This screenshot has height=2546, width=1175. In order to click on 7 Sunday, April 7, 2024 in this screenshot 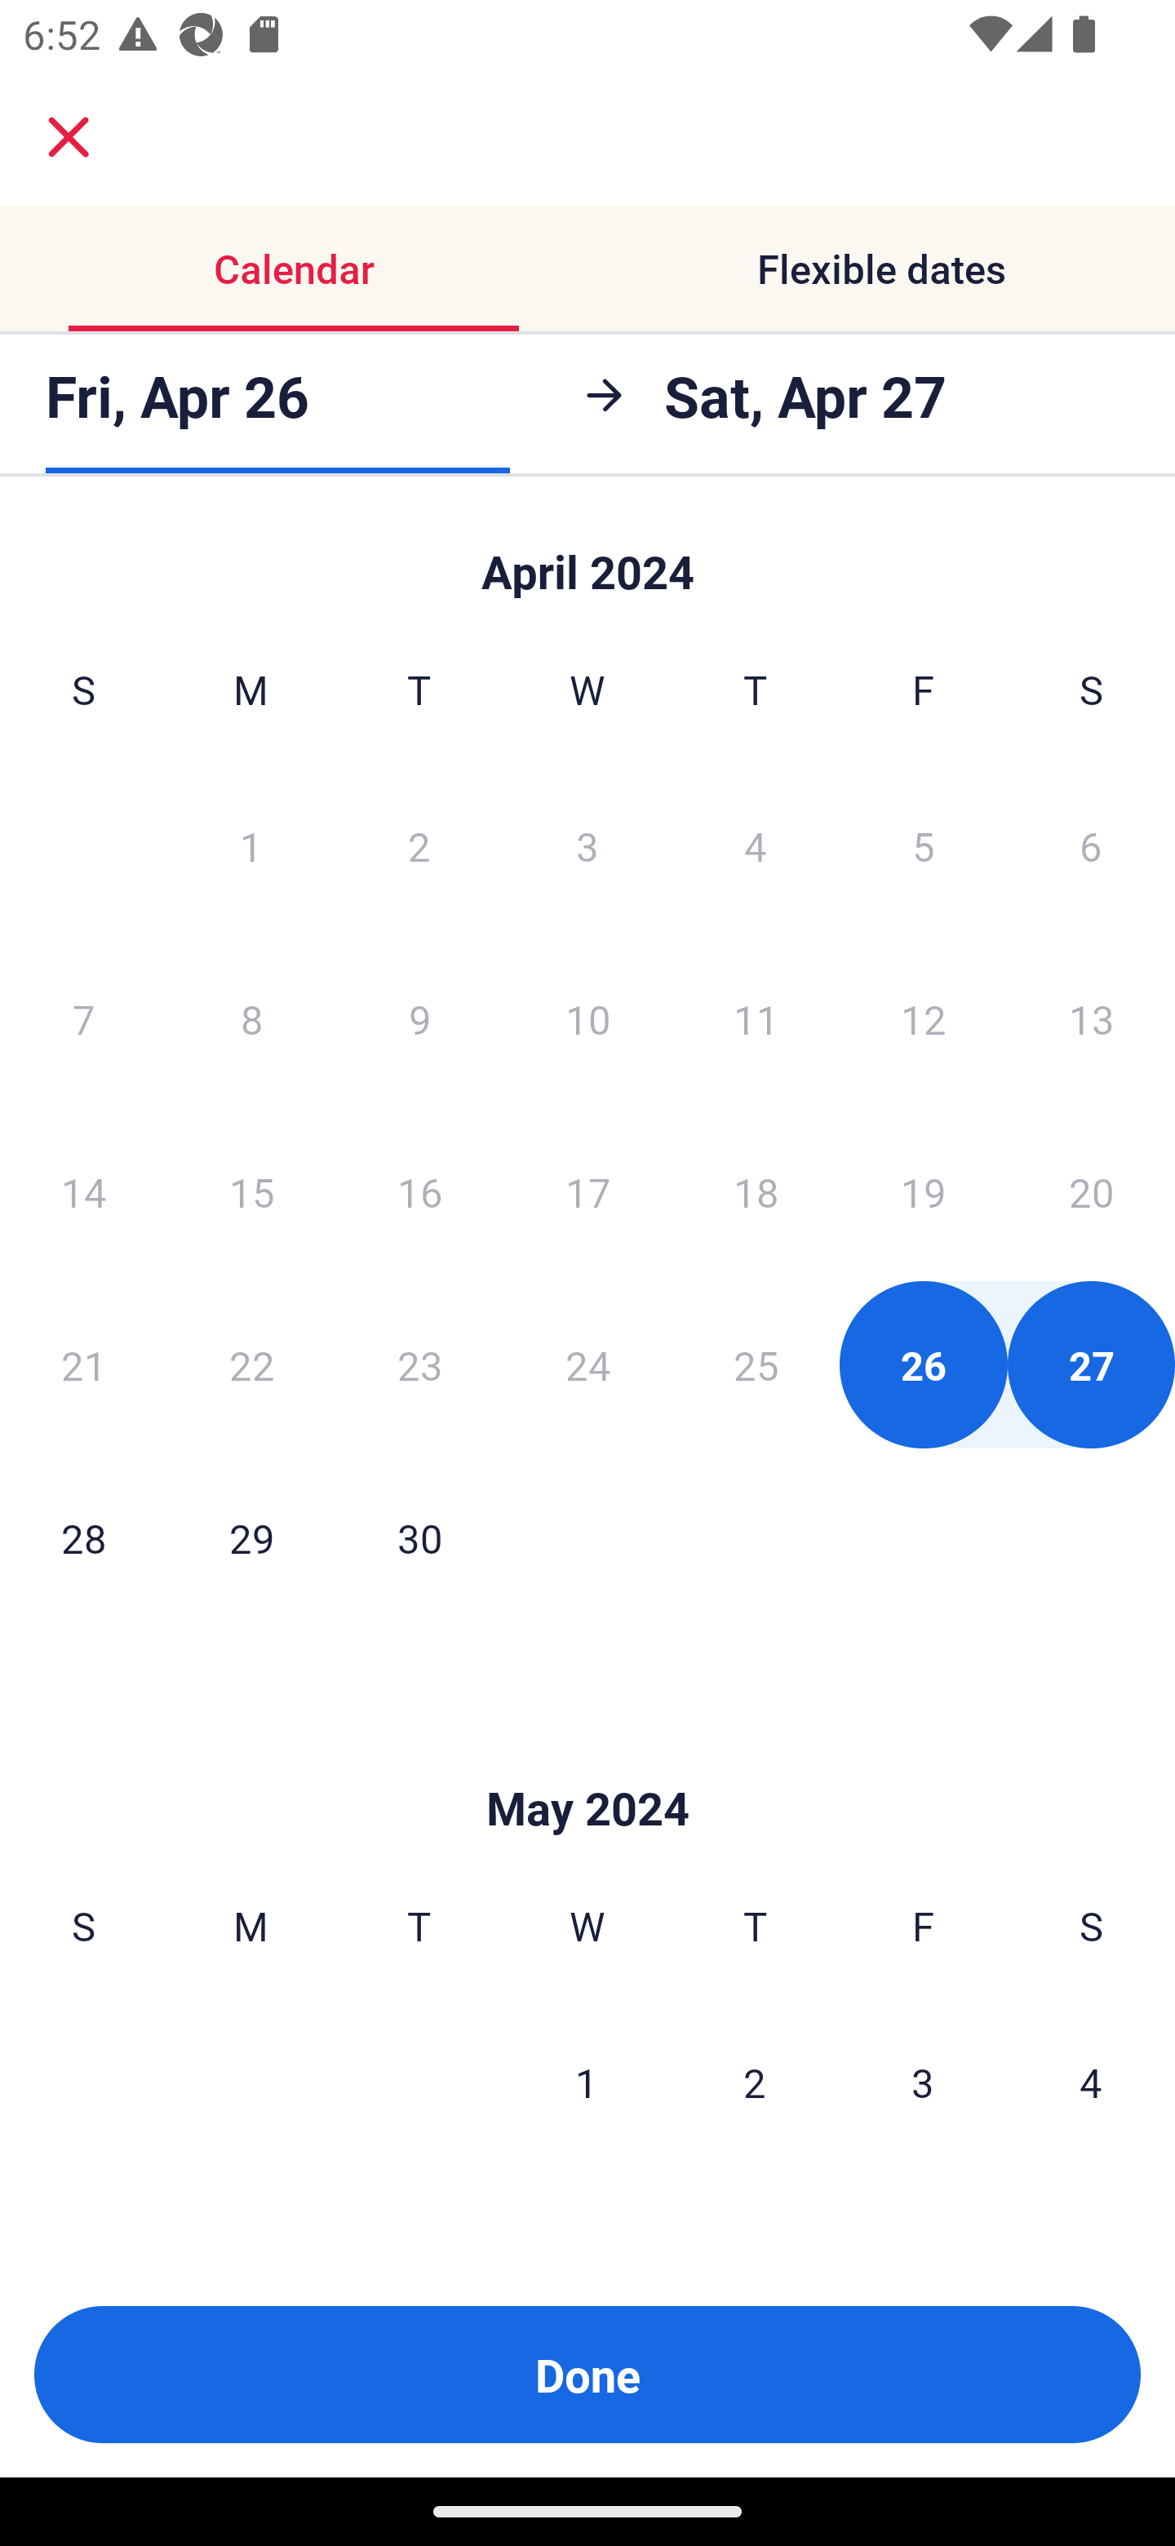, I will do `click(83, 1018)`.